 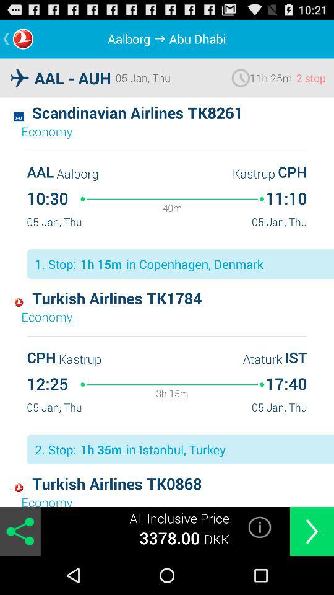 I want to click on information, so click(x=260, y=527).